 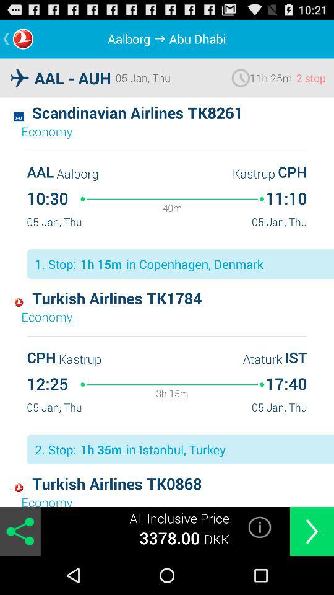 I want to click on information, so click(x=260, y=527).